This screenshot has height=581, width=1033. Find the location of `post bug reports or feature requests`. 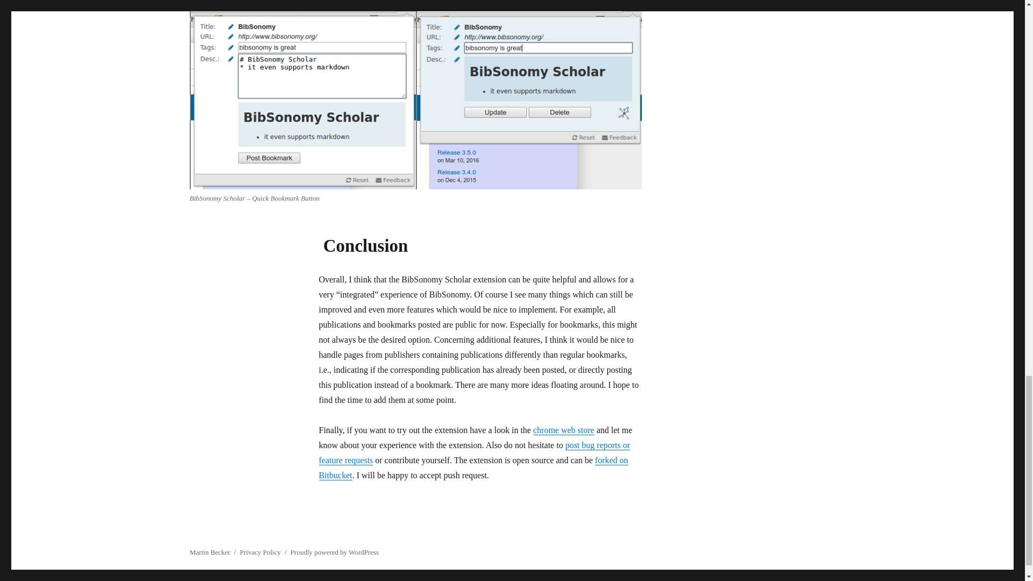

post bug reports or feature requests is located at coordinates (474, 452).